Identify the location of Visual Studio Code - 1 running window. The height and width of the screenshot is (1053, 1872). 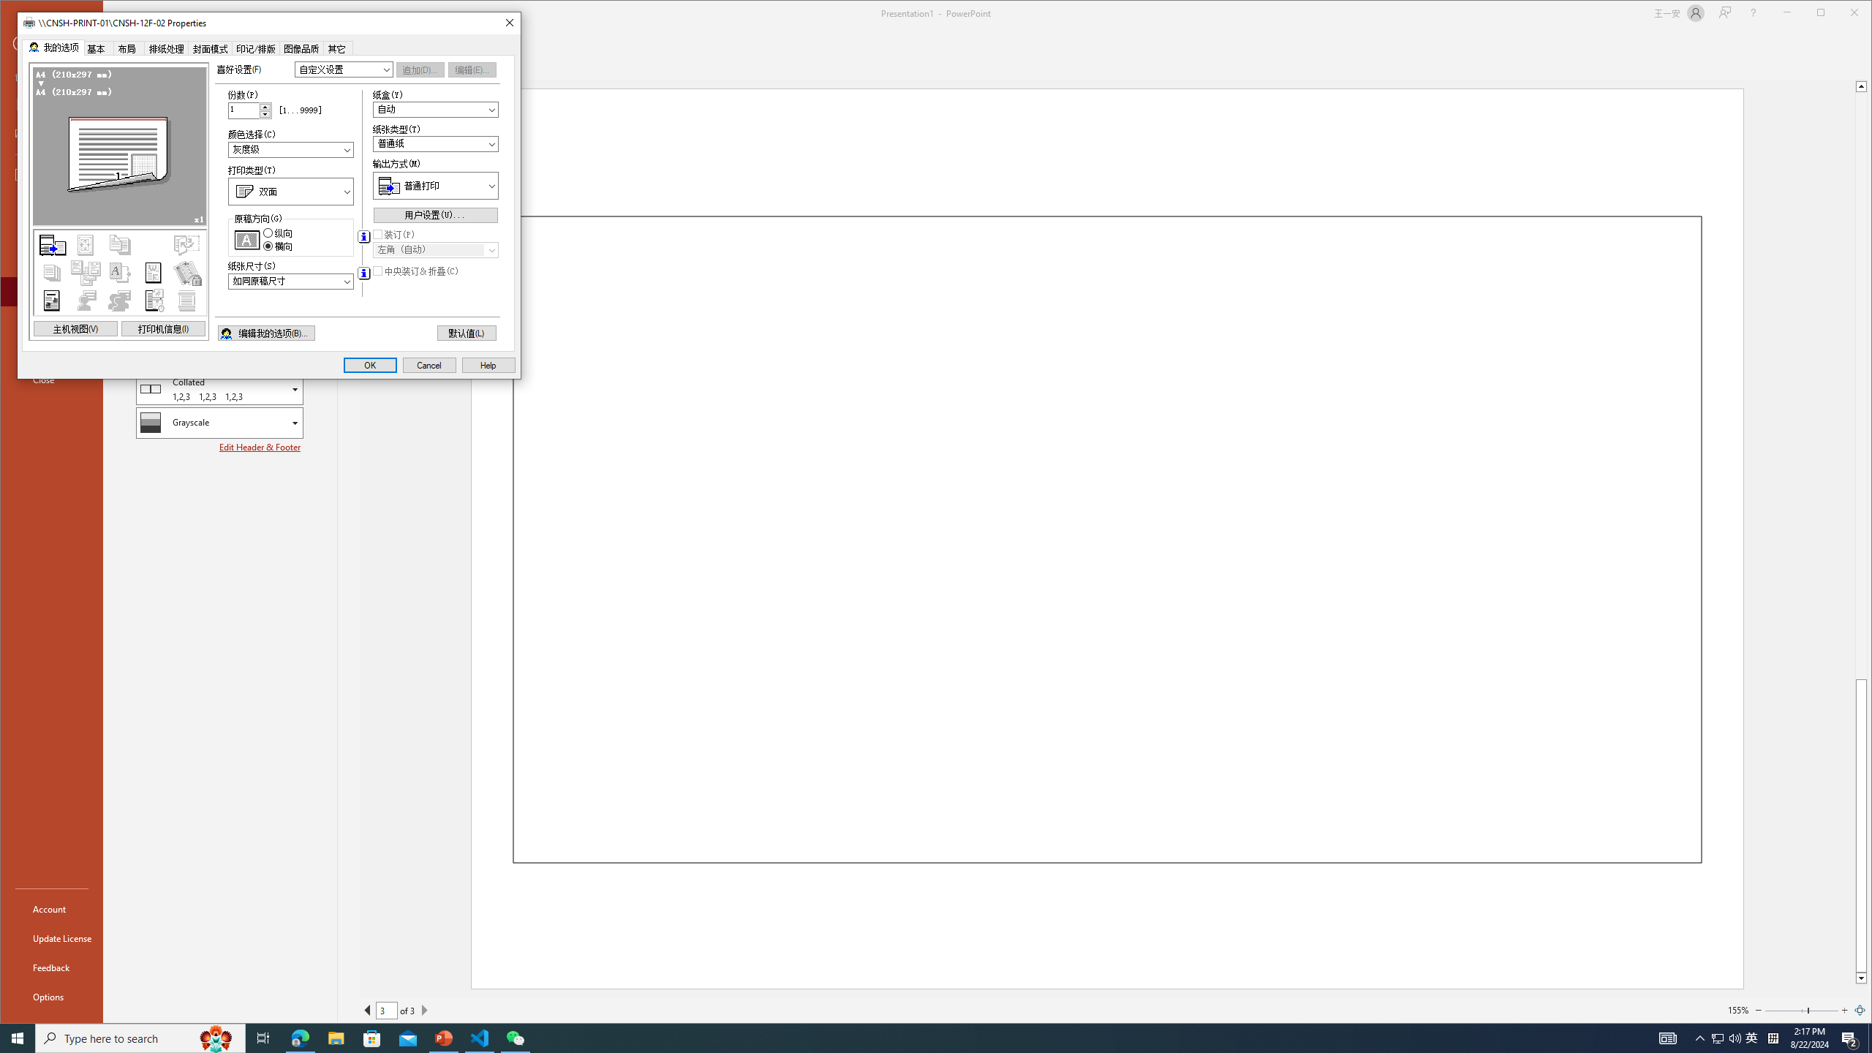
(480, 1038).